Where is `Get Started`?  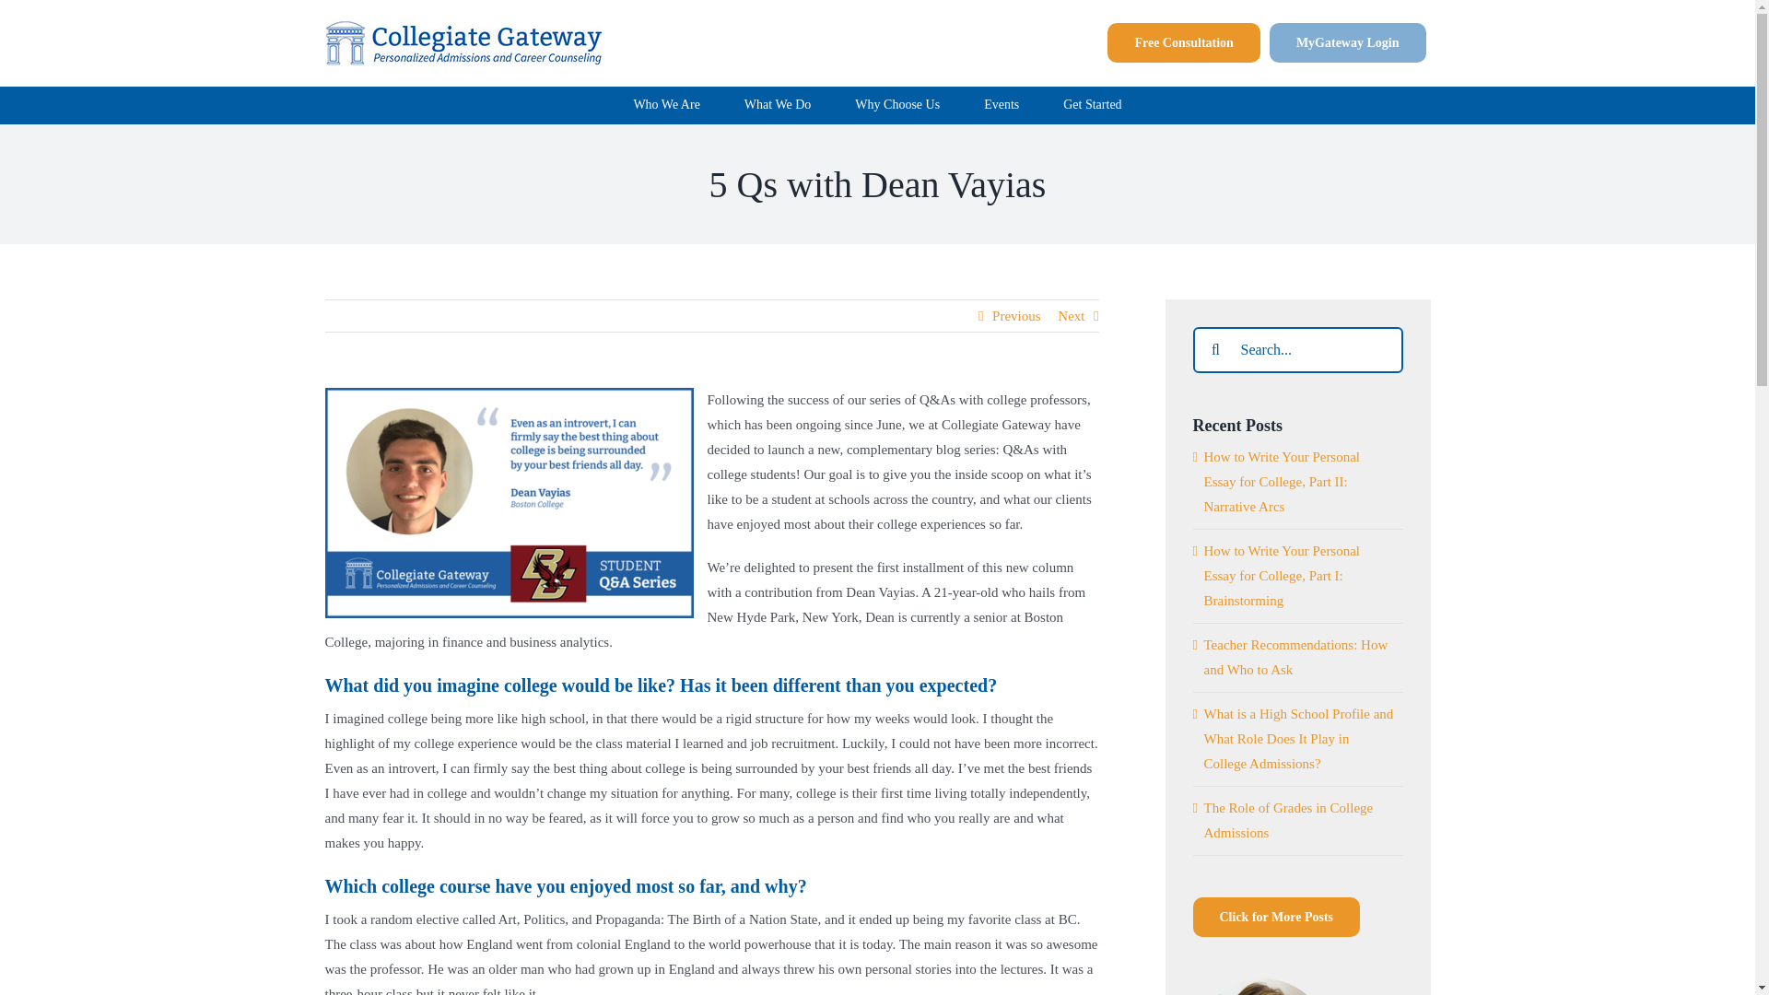 Get Started is located at coordinates (1092, 104).